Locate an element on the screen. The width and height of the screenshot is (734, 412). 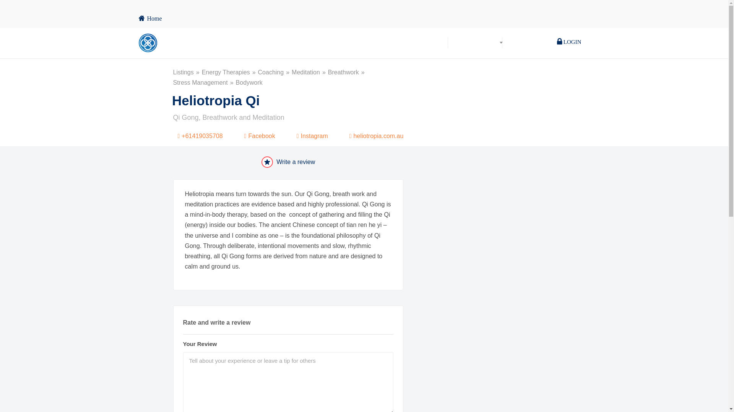
Meditation is located at coordinates (310, 72).